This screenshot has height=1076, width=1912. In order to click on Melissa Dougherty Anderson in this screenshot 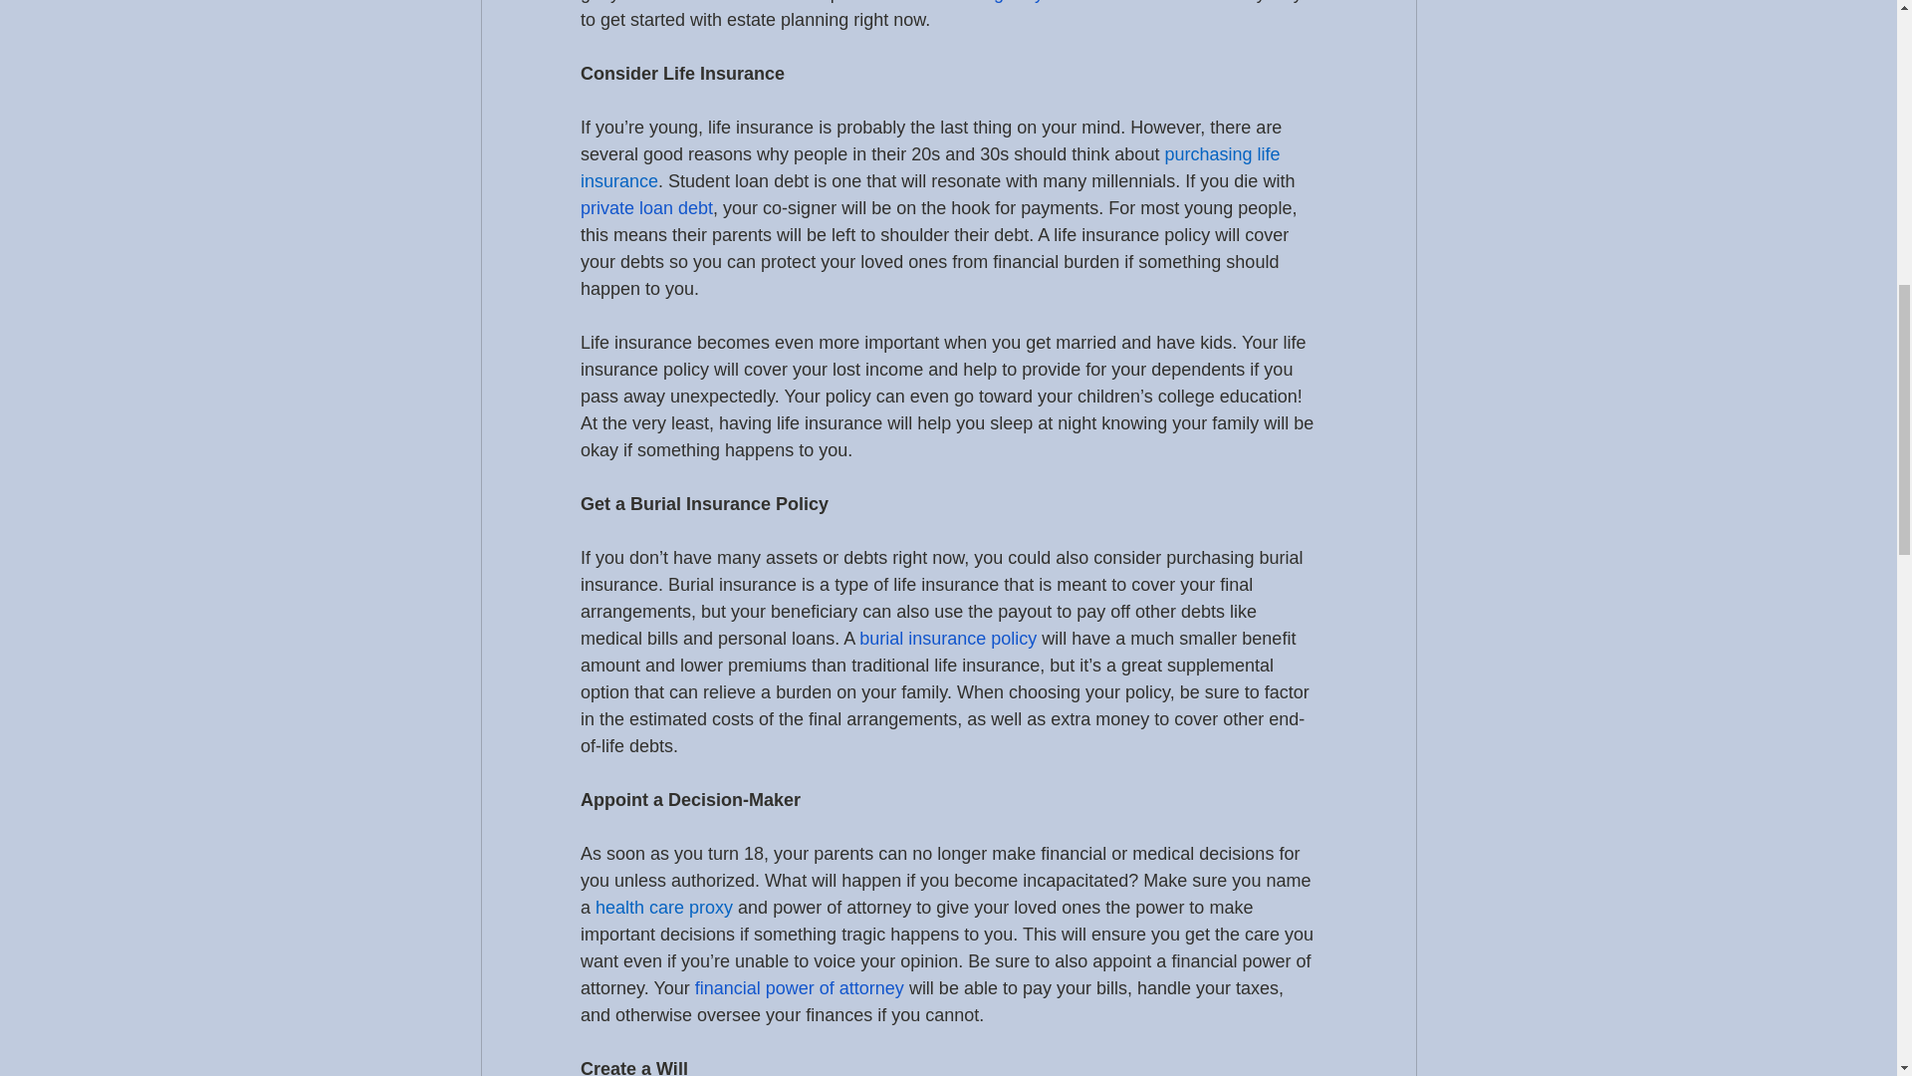, I will do `click(1009, 2)`.